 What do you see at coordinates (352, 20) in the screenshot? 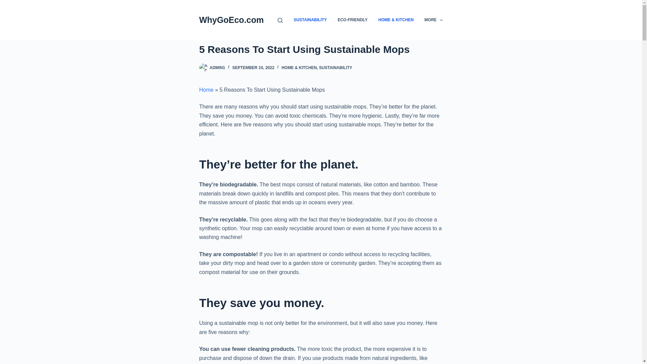
I see `ECO-FRIENDLY` at bounding box center [352, 20].